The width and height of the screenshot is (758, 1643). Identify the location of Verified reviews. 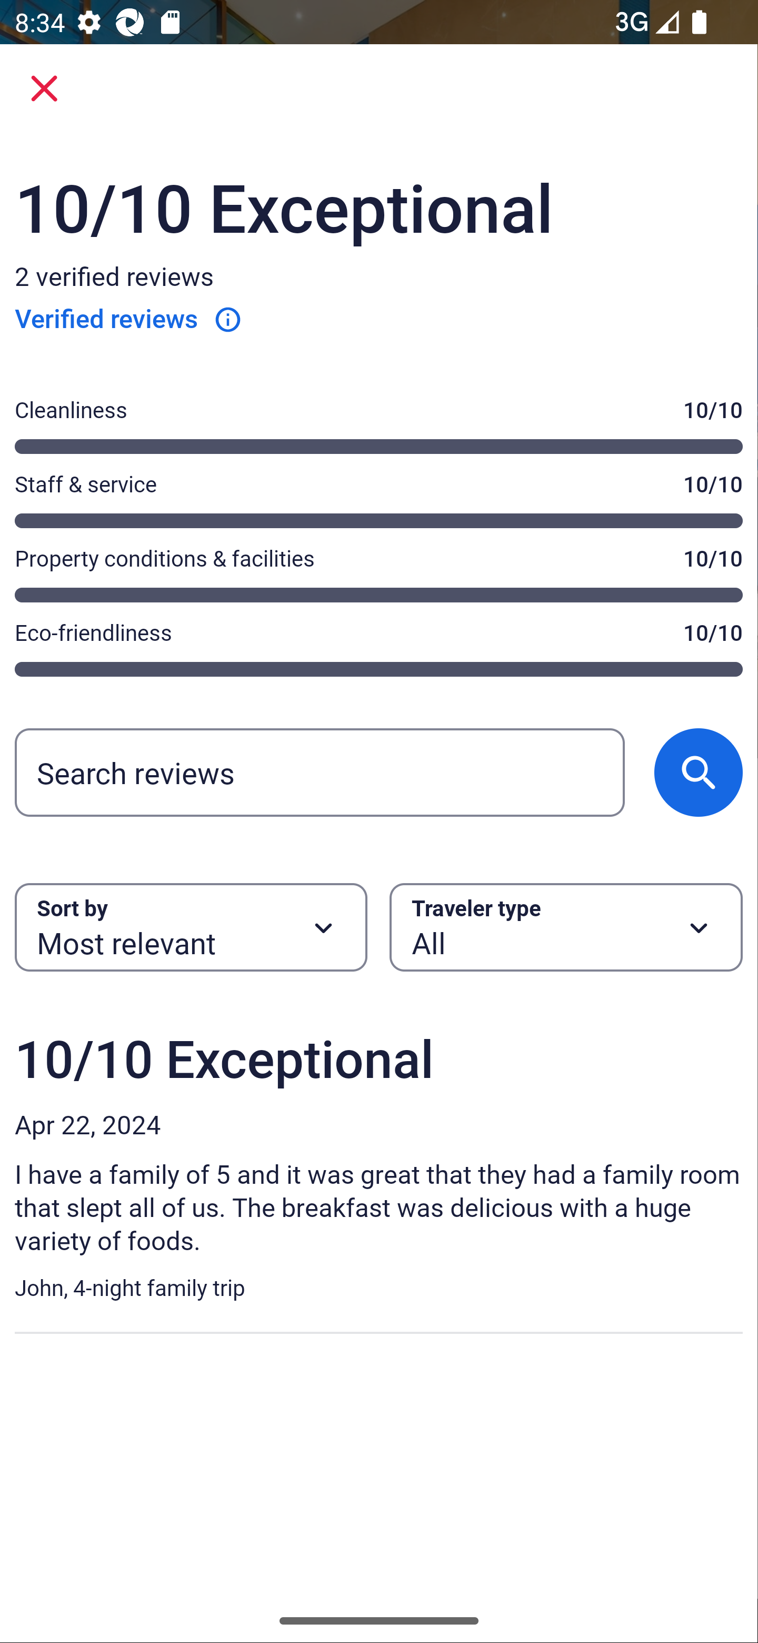
(128, 319).